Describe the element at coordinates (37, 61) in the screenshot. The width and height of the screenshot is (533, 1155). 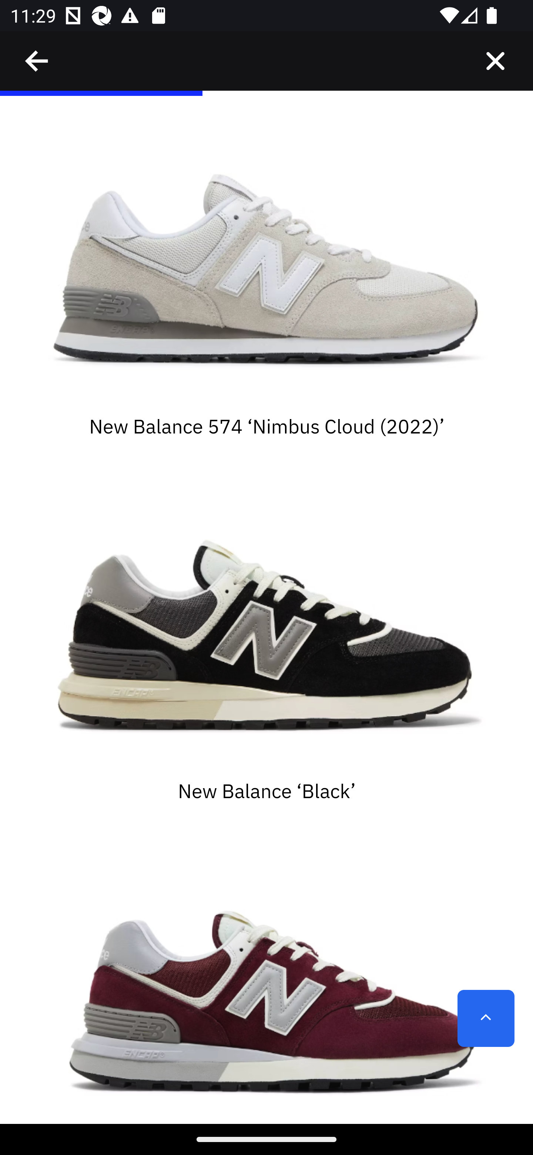
I see `` at that location.